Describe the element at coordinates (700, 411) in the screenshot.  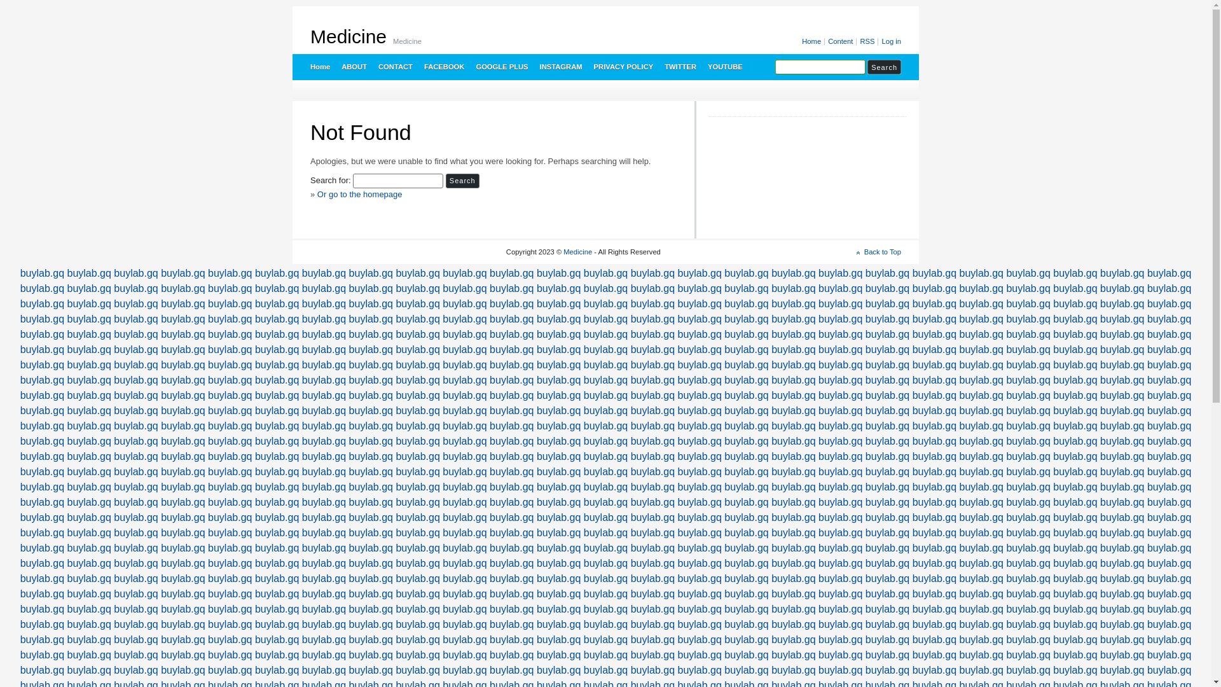
I see `buylab.gq` at that location.